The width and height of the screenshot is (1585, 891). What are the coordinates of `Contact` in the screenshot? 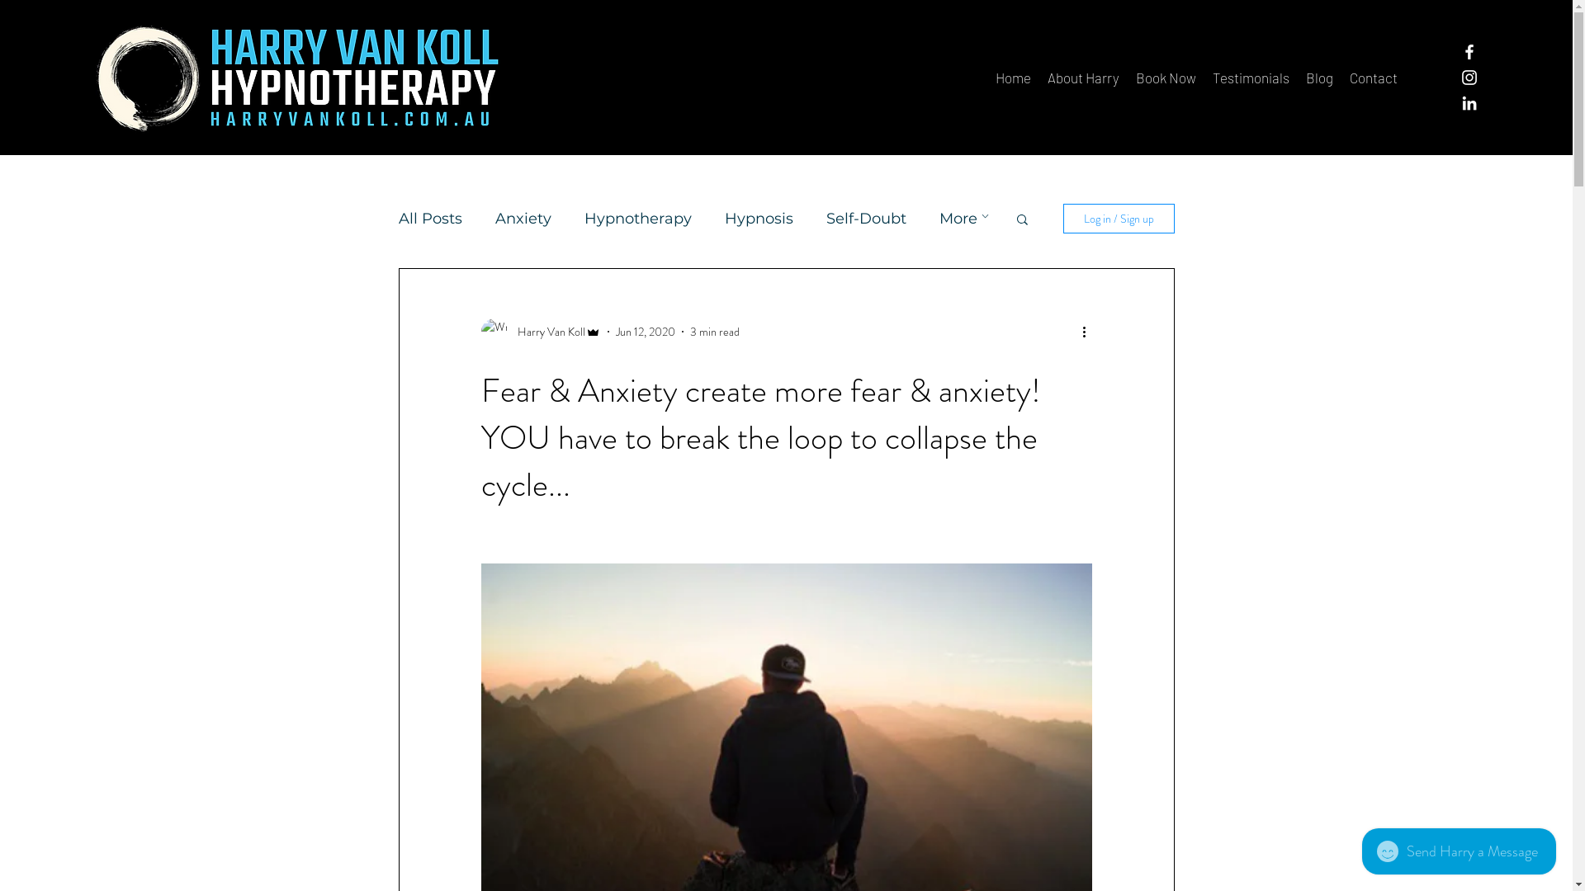 It's located at (1374, 78).